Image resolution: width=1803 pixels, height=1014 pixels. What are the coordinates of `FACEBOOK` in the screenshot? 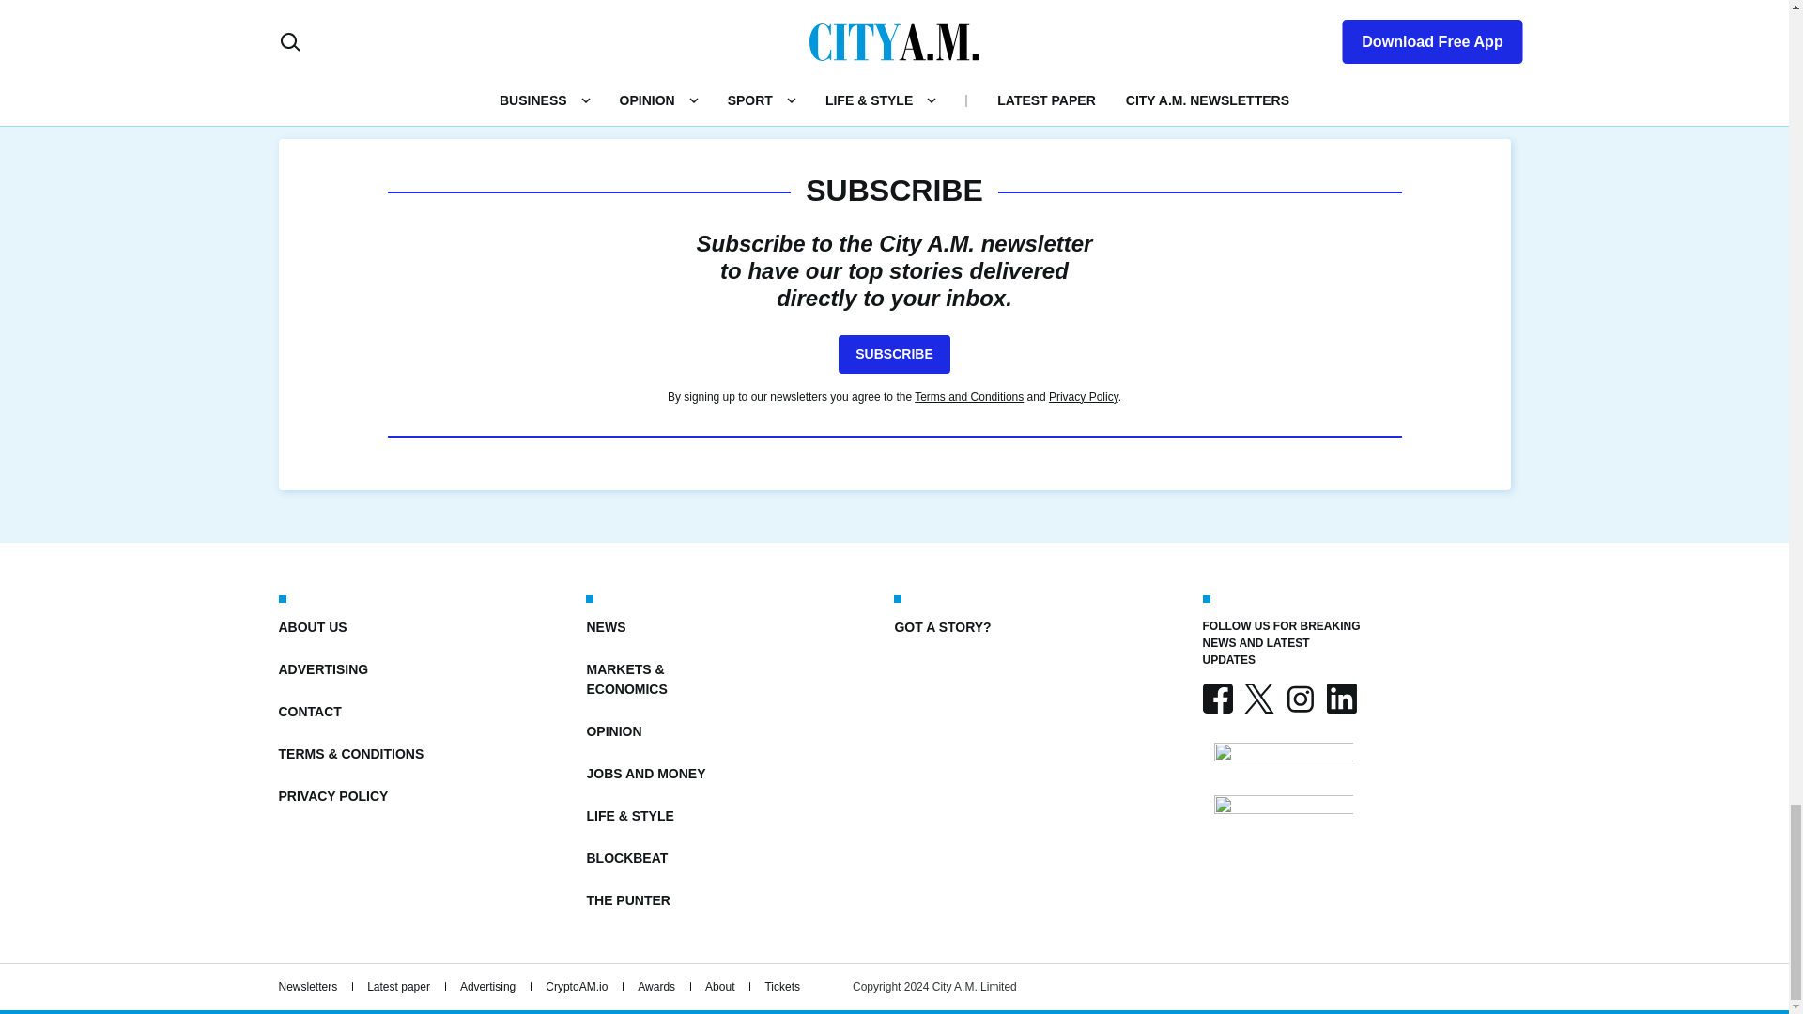 It's located at (1217, 699).